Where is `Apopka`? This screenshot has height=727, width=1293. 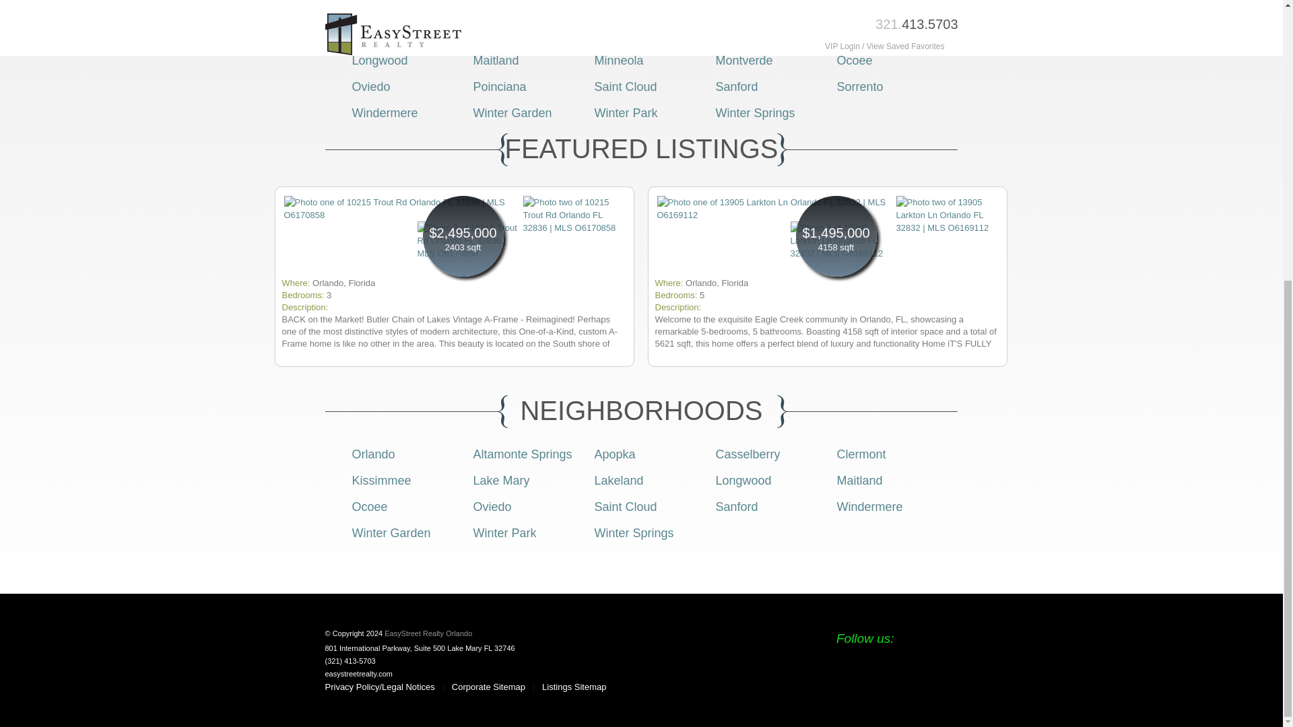 Apopka is located at coordinates (614, 454).